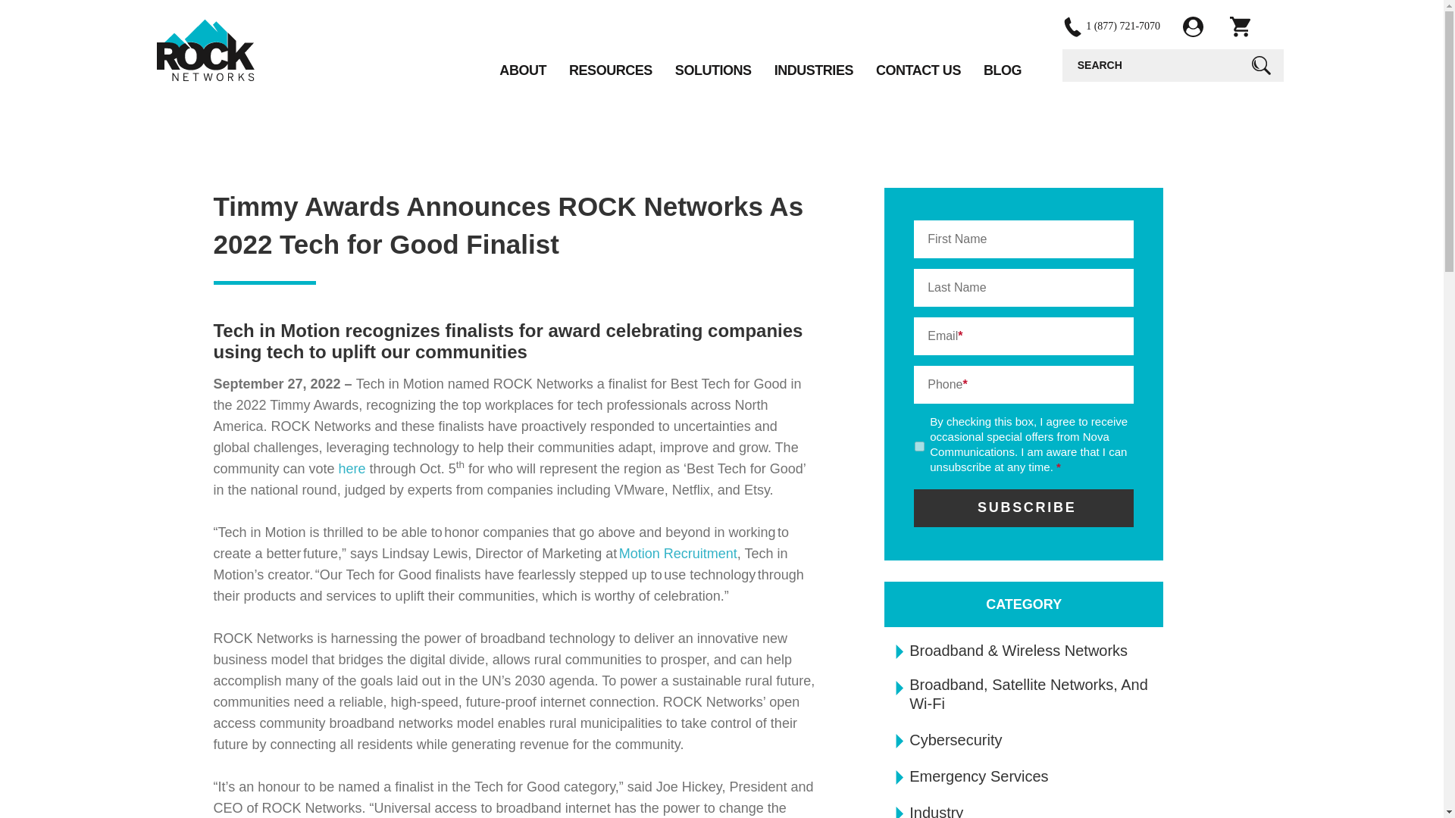 This screenshot has height=818, width=1455. What do you see at coordinates (1002, 70) in the screenshot?
I see `BLOG` at bounding box center [1002, 70].